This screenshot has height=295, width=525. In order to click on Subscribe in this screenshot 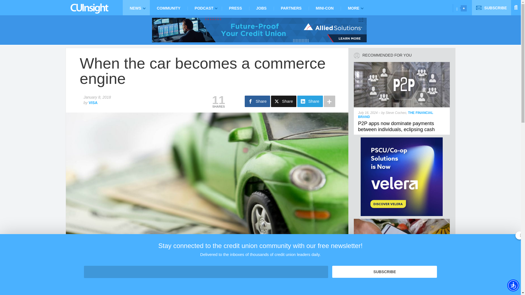, I will do `click(384, 272)`.